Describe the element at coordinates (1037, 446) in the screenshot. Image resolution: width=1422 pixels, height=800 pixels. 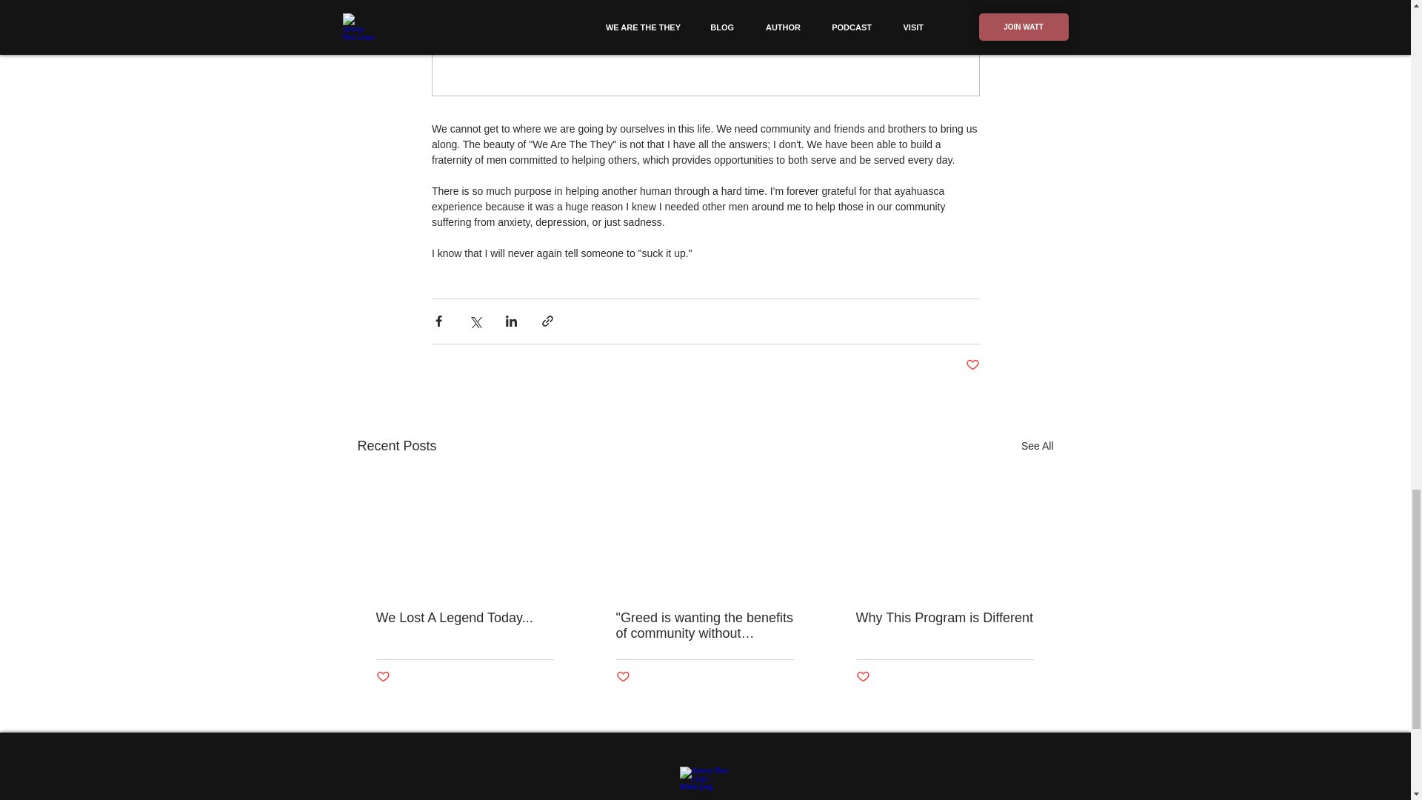
I see `See All` at that location.